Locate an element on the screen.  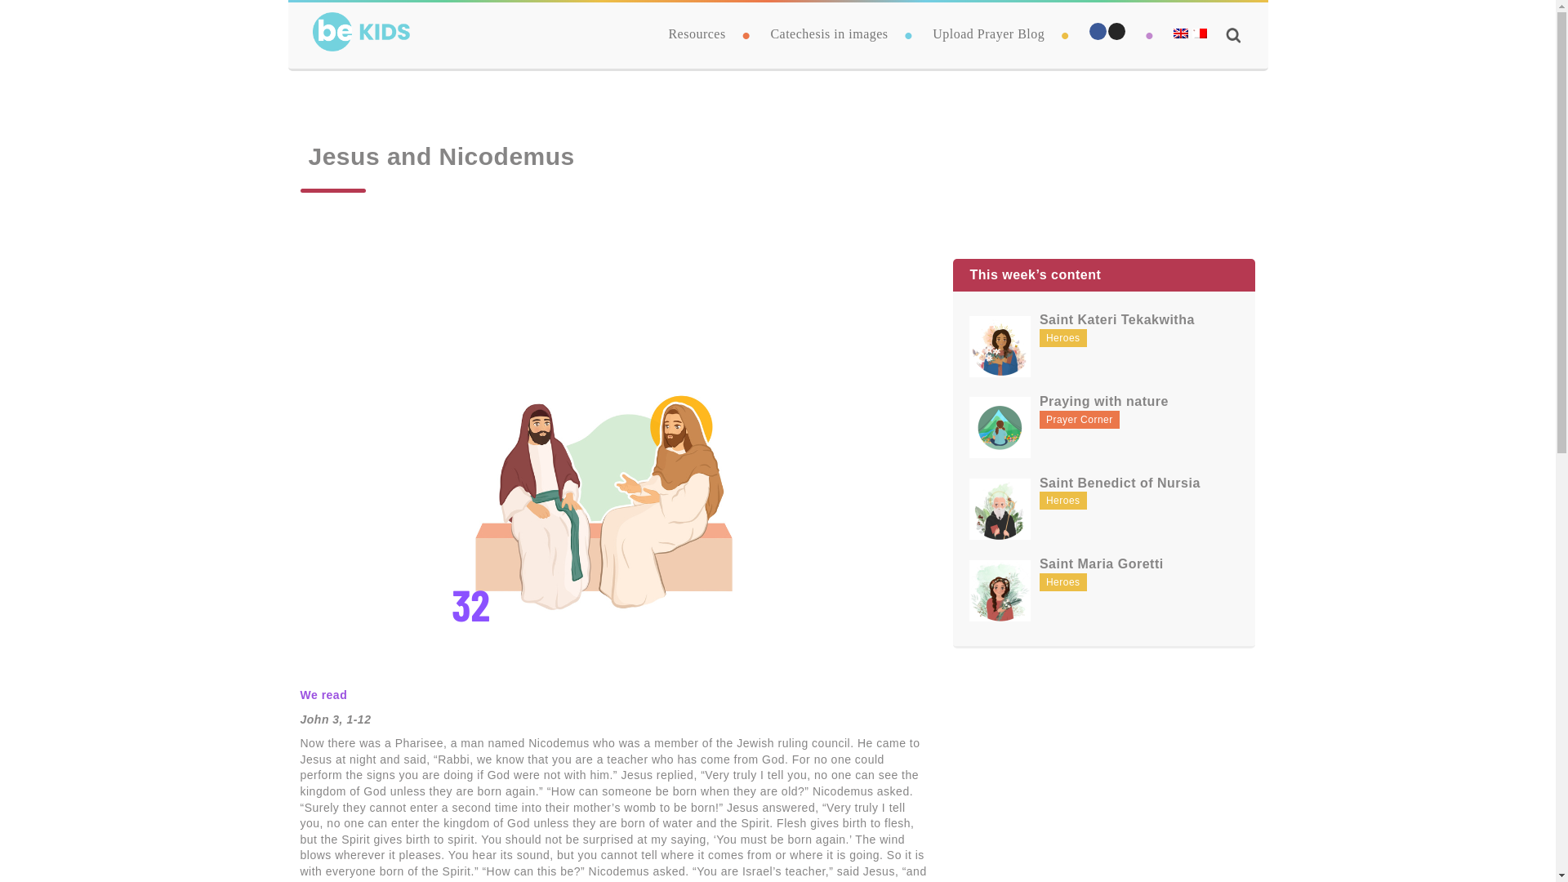
Praying with nature is located at coordinates (1103, 402).